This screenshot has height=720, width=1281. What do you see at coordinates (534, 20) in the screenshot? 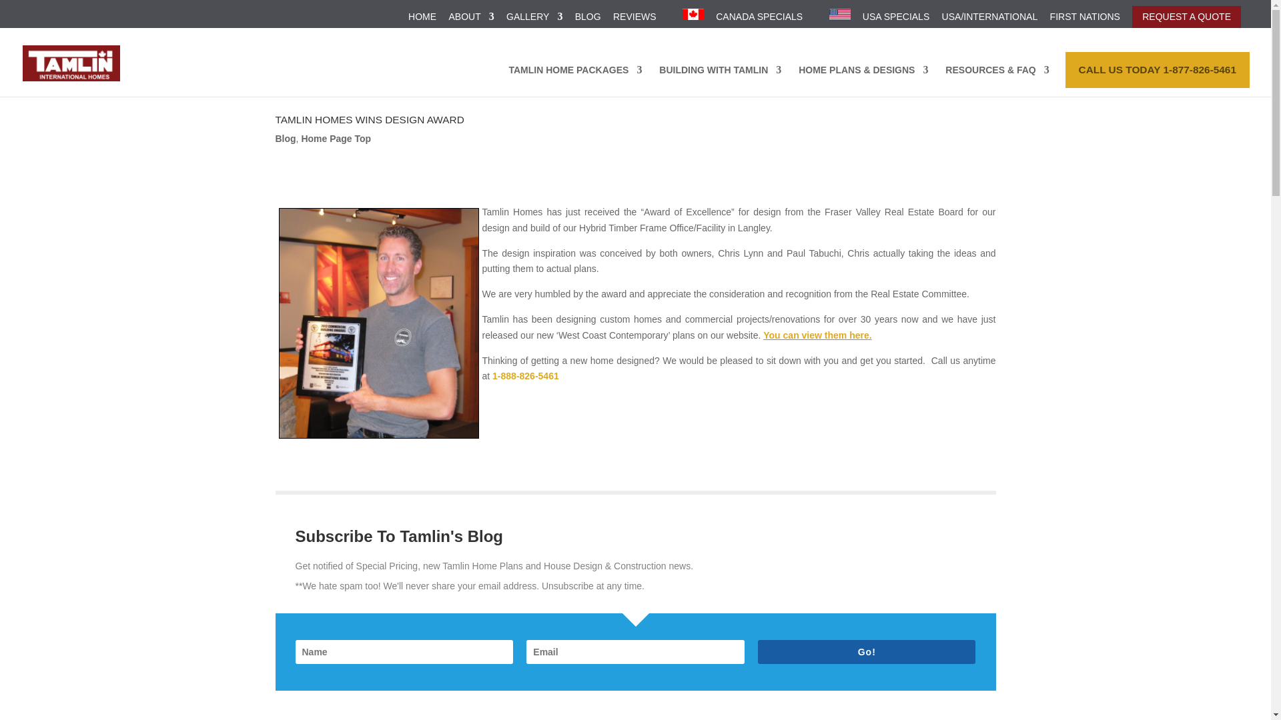
I see `GALLERY` at bounding box center [534, 20].